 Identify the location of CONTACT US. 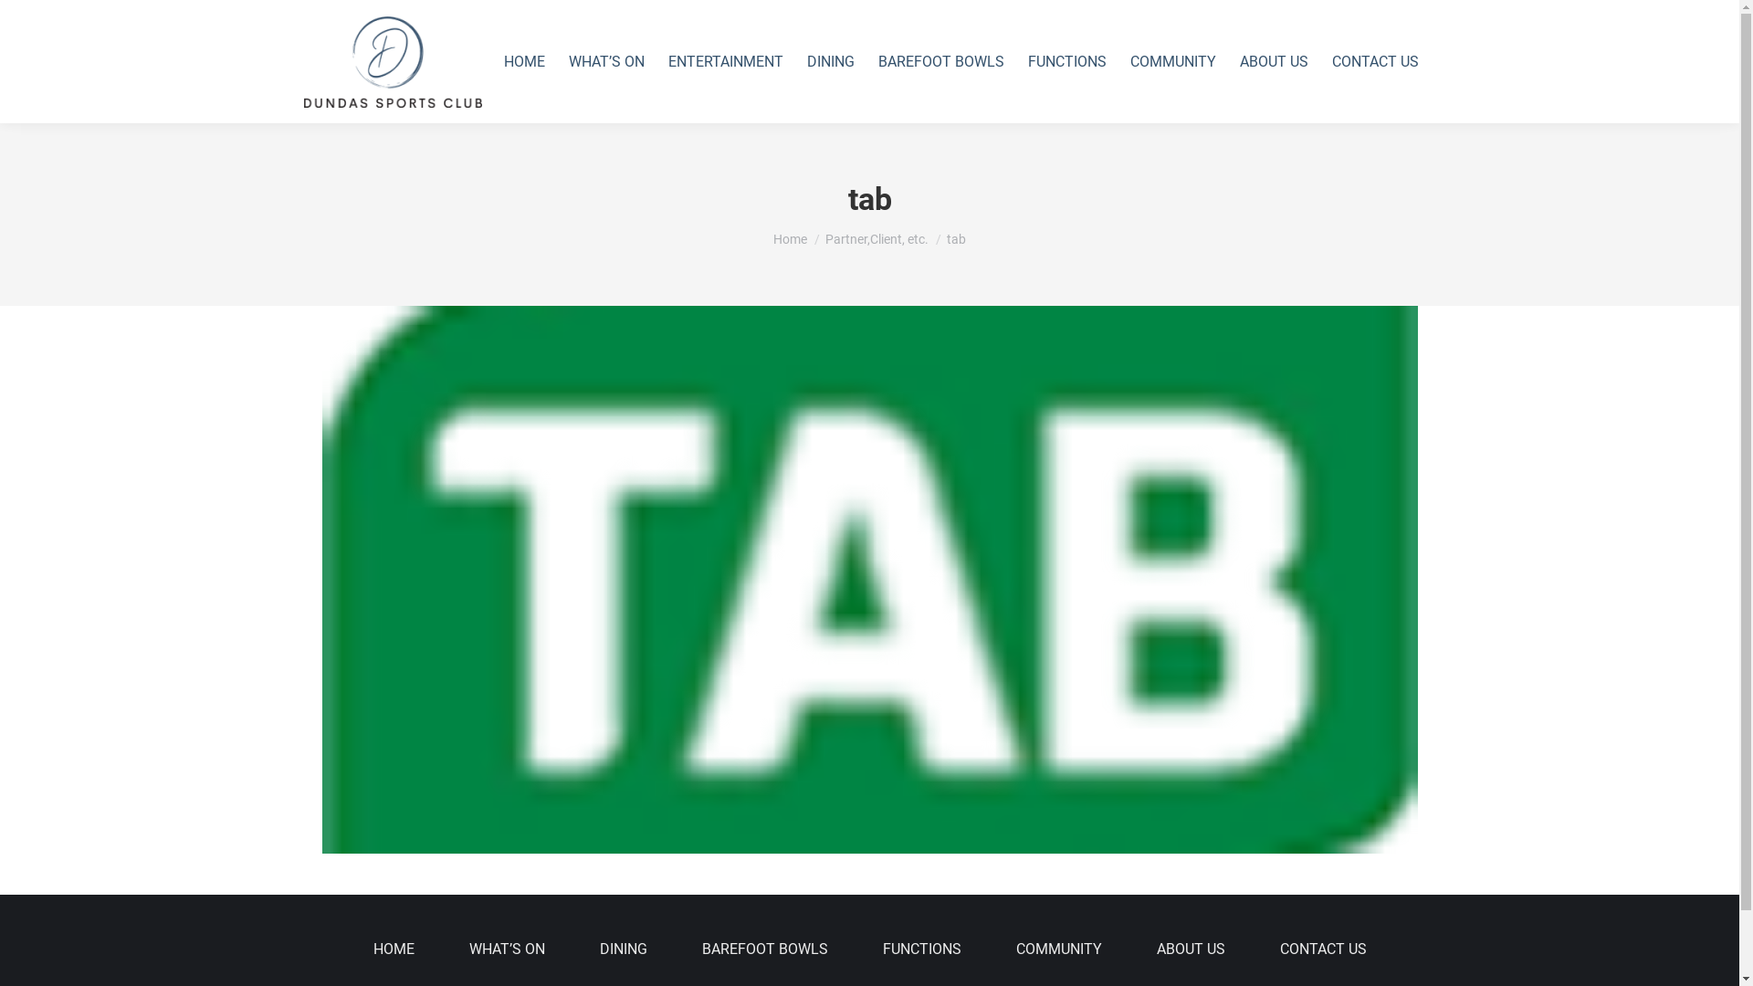
(1324, 949).